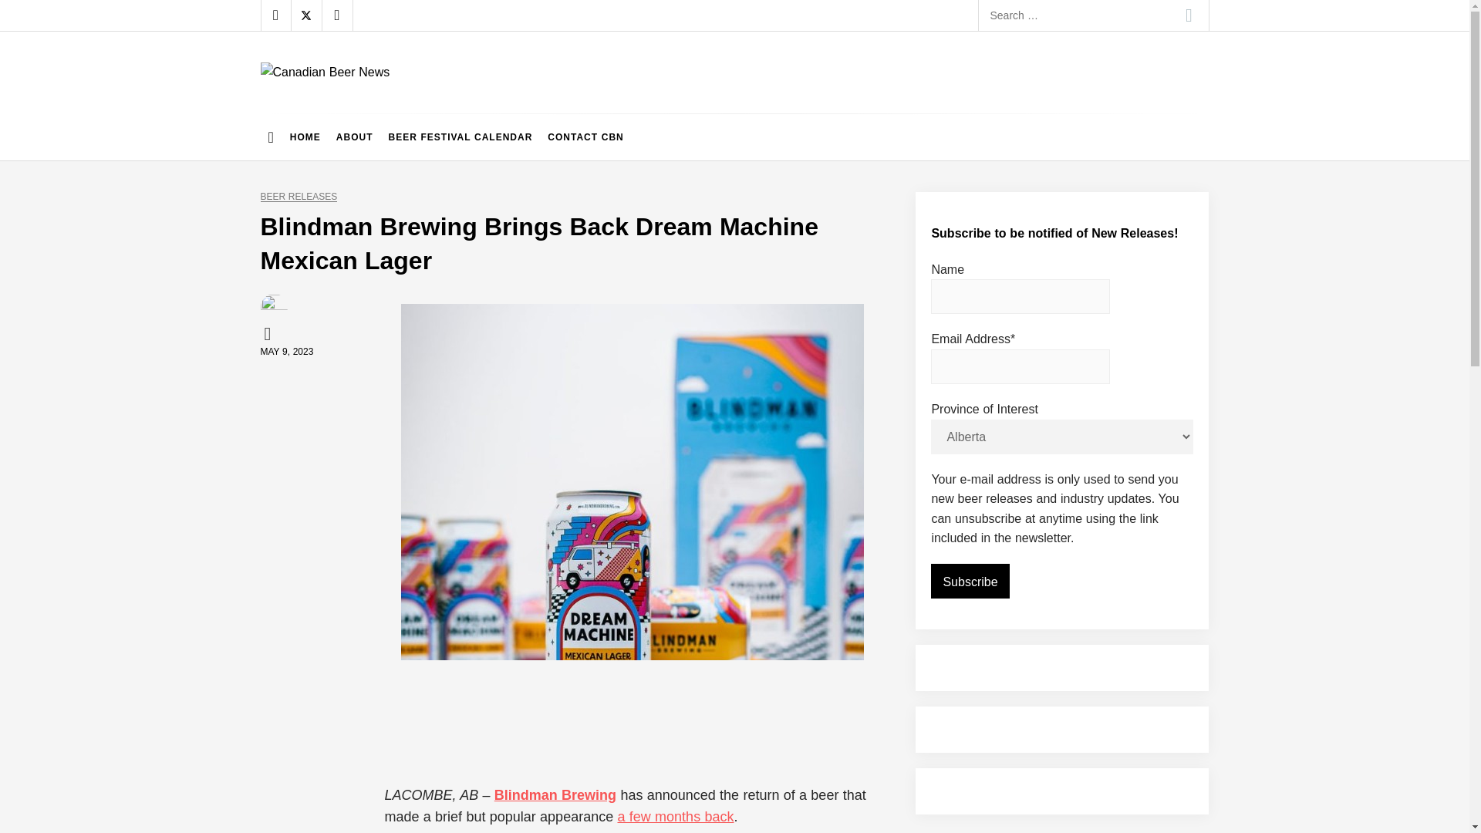 The height and width of the screenshot is (833, 1481). I want to click on Subscribe, so click(970, 582).